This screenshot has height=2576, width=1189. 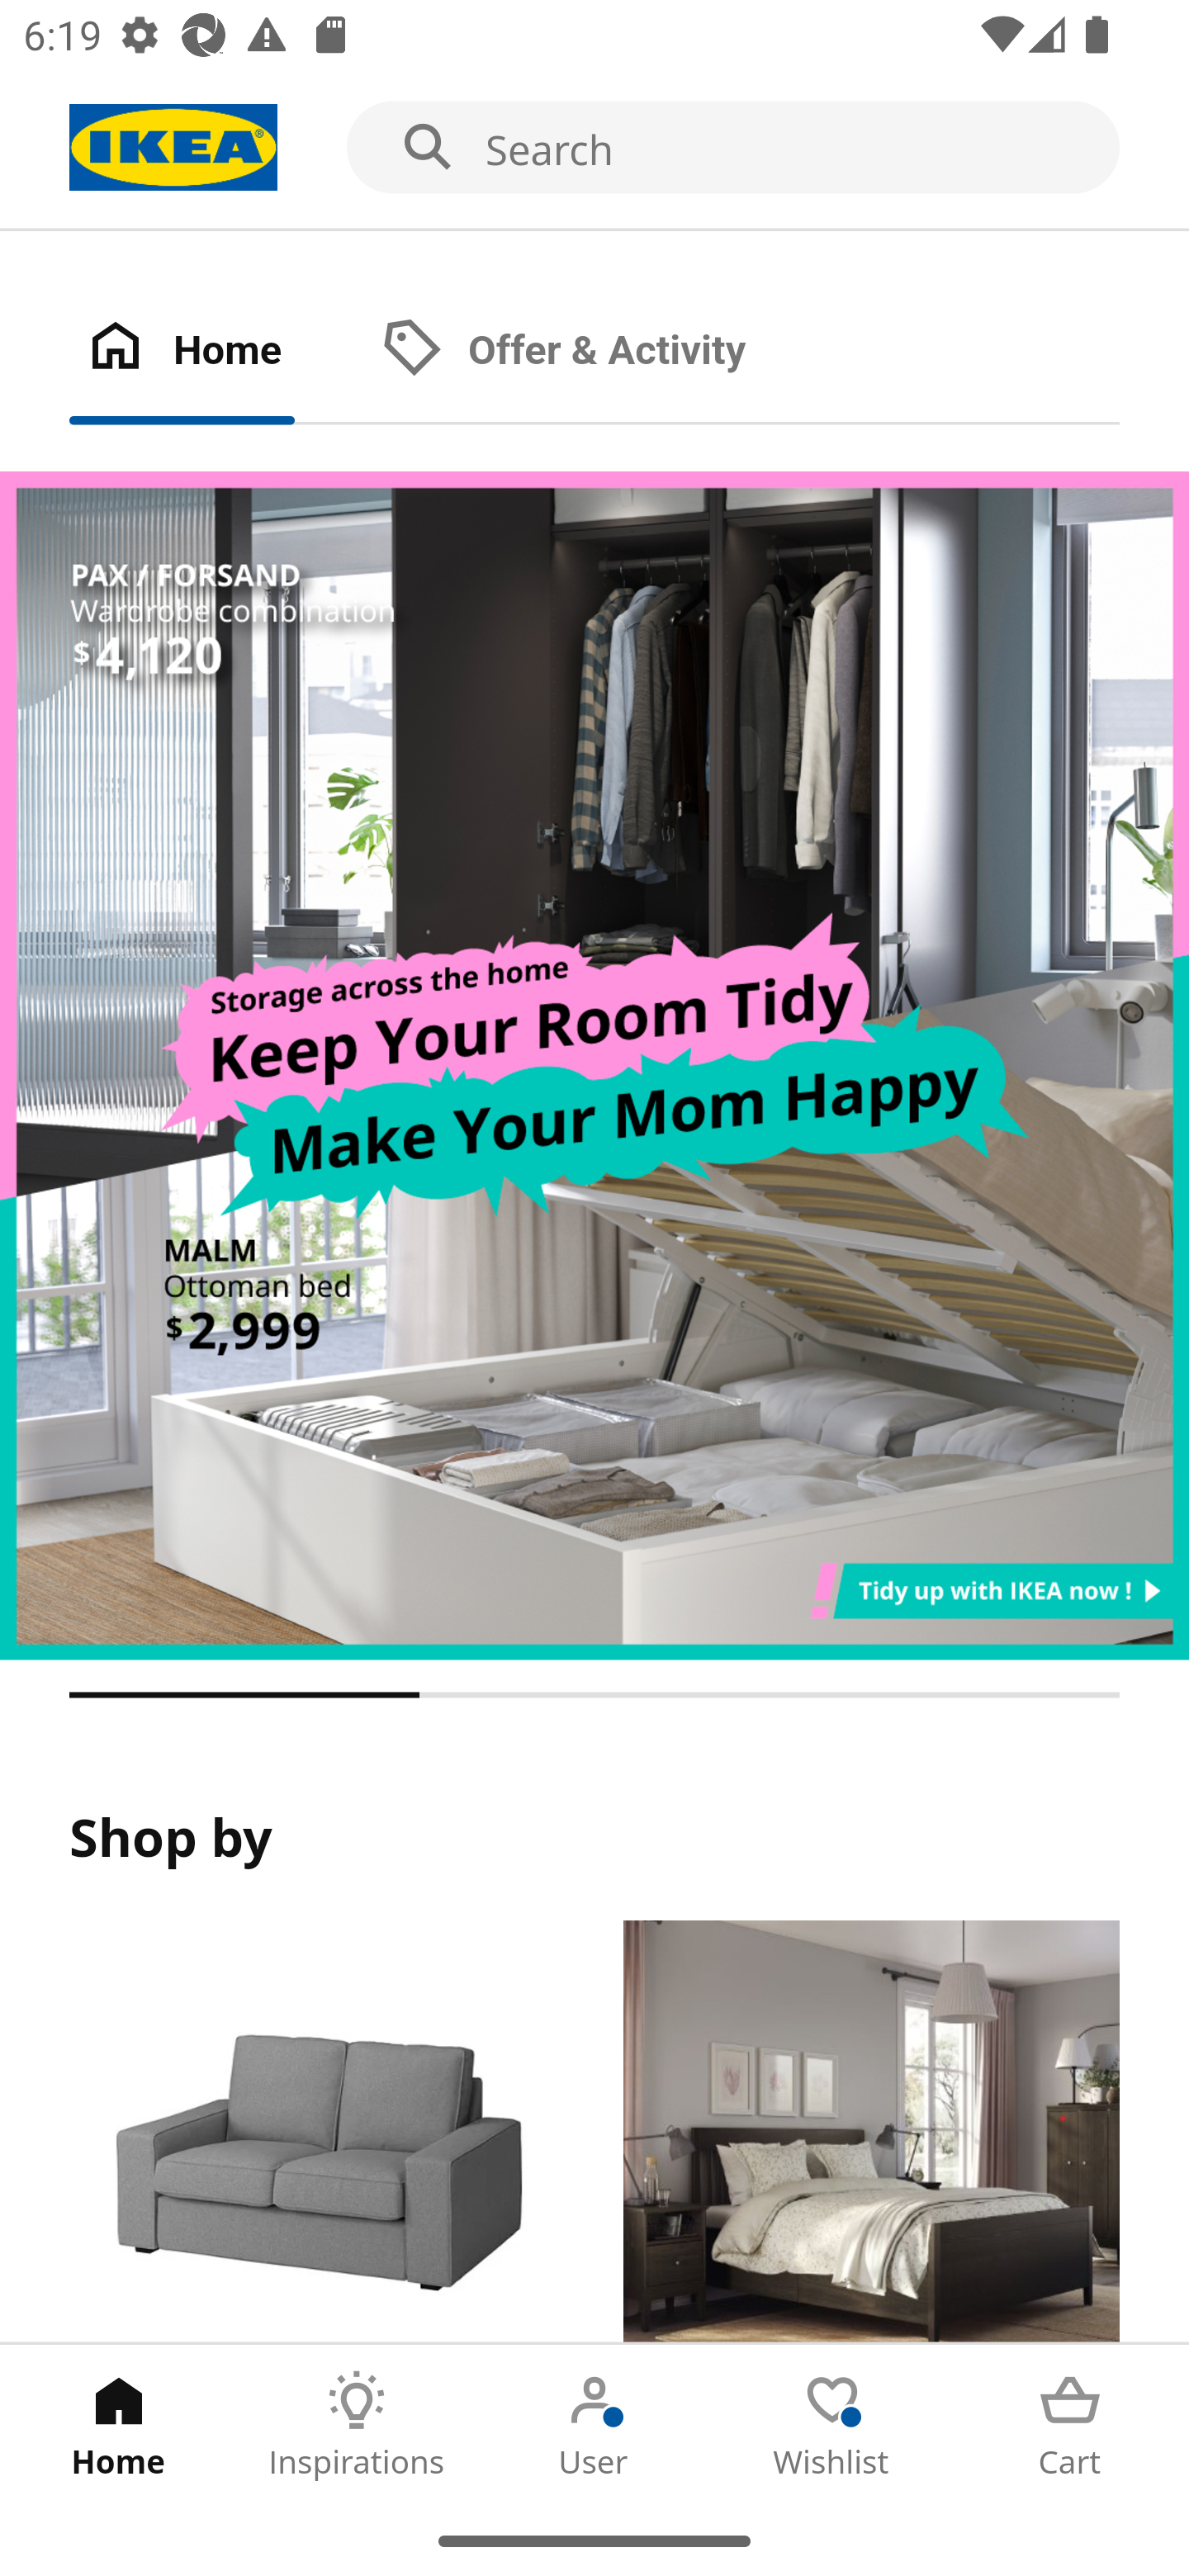 What do you see at coordinates (594, 149) in the screenshot?
I see `Search` at bounding box center [594, 149].